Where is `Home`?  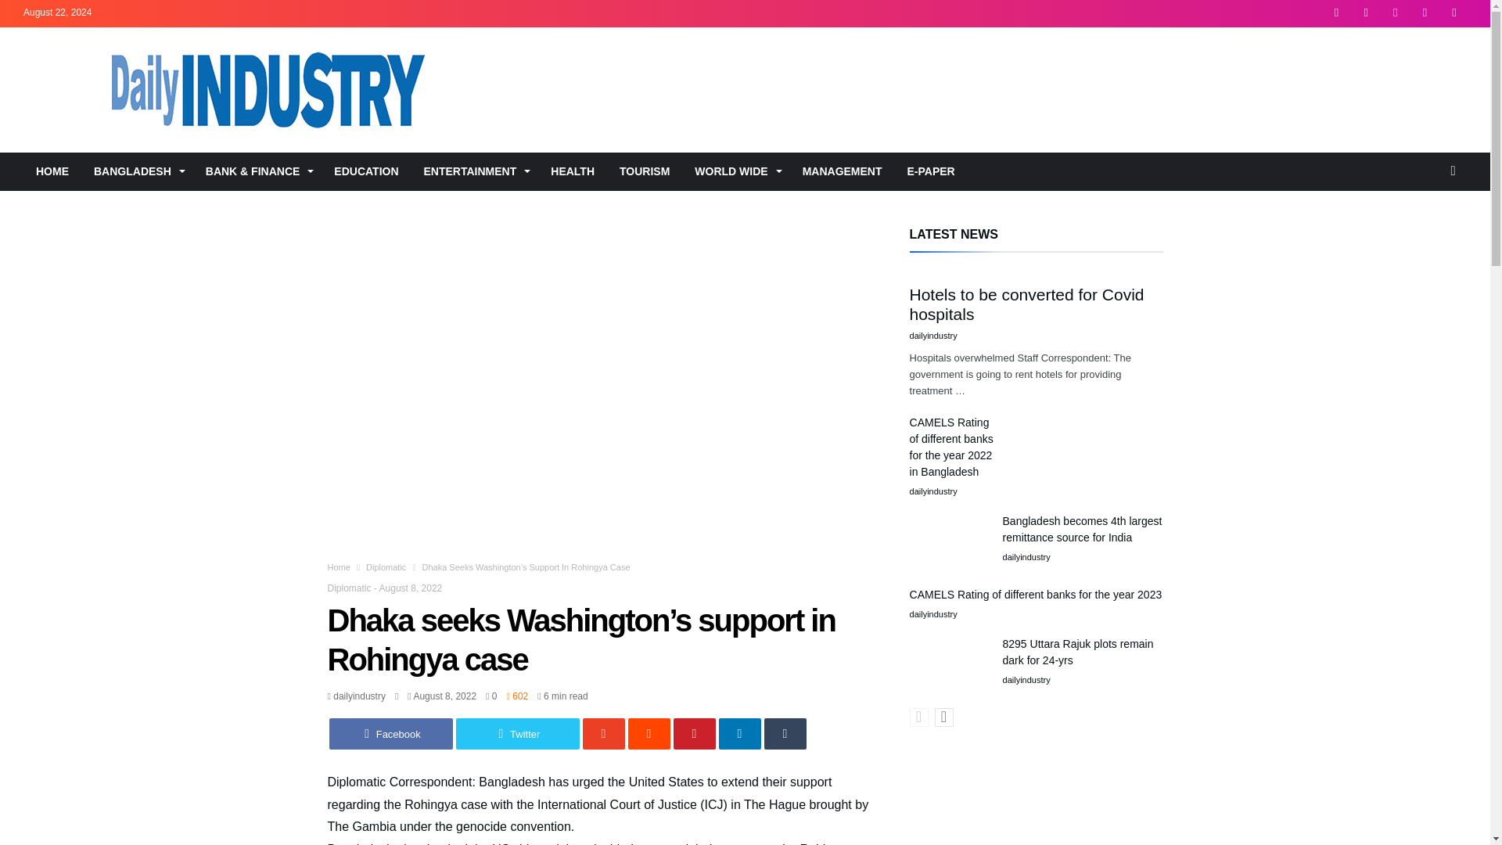
Home is located at coordinates (338, 567).